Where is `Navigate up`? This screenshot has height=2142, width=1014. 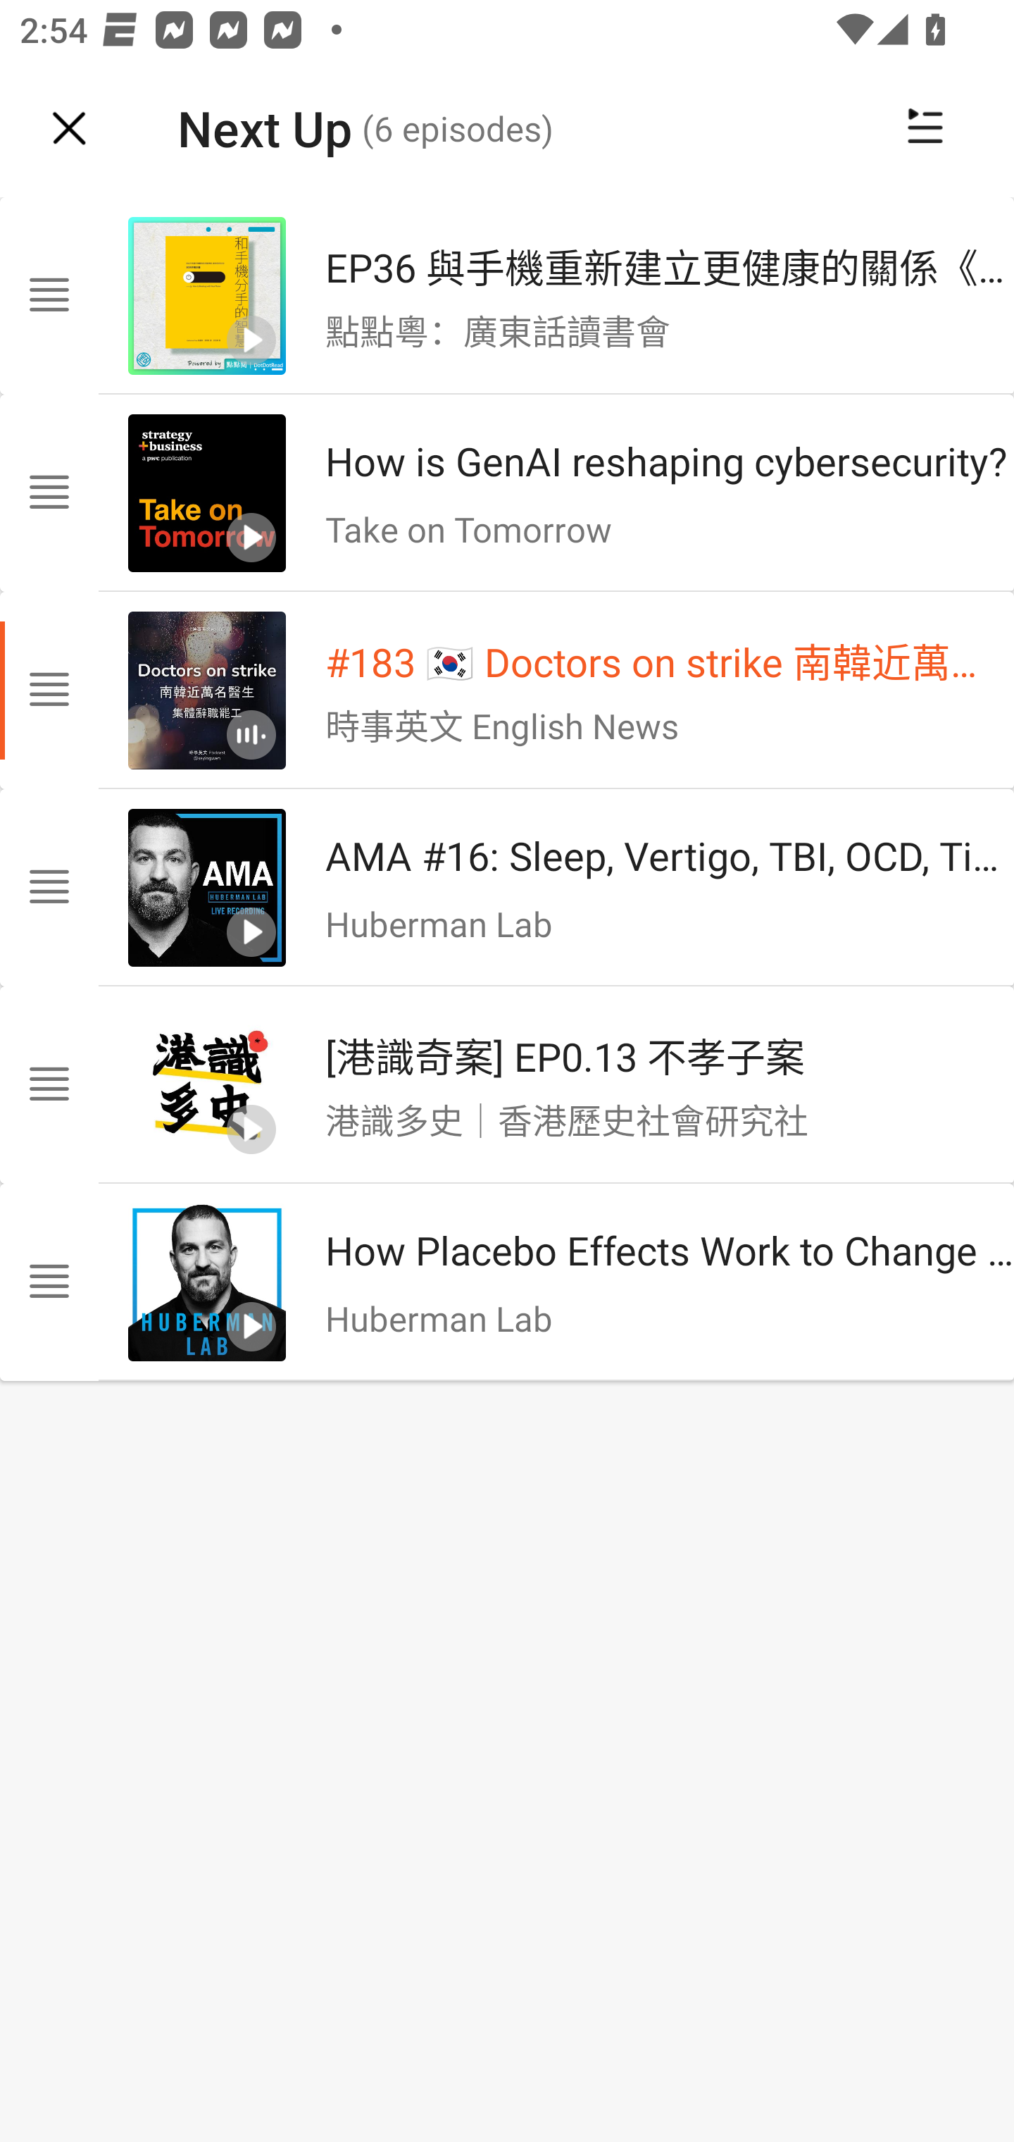
Navigate up is located at coordinates (69, 128).